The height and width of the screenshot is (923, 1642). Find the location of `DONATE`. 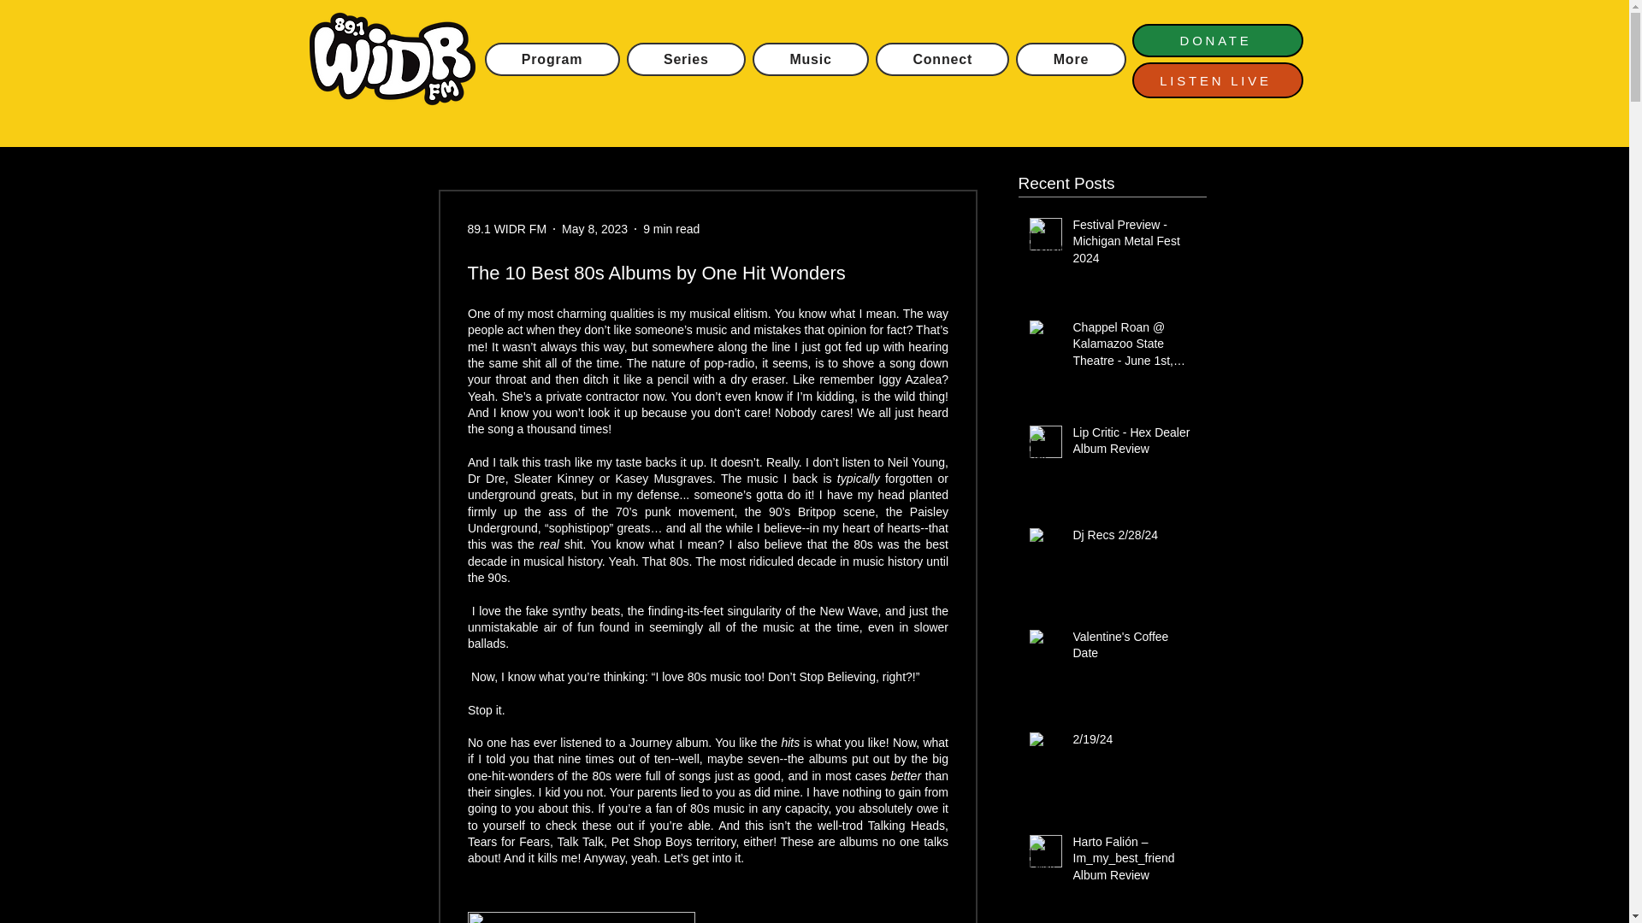

DONATE is located at coordinates (1218, 40).